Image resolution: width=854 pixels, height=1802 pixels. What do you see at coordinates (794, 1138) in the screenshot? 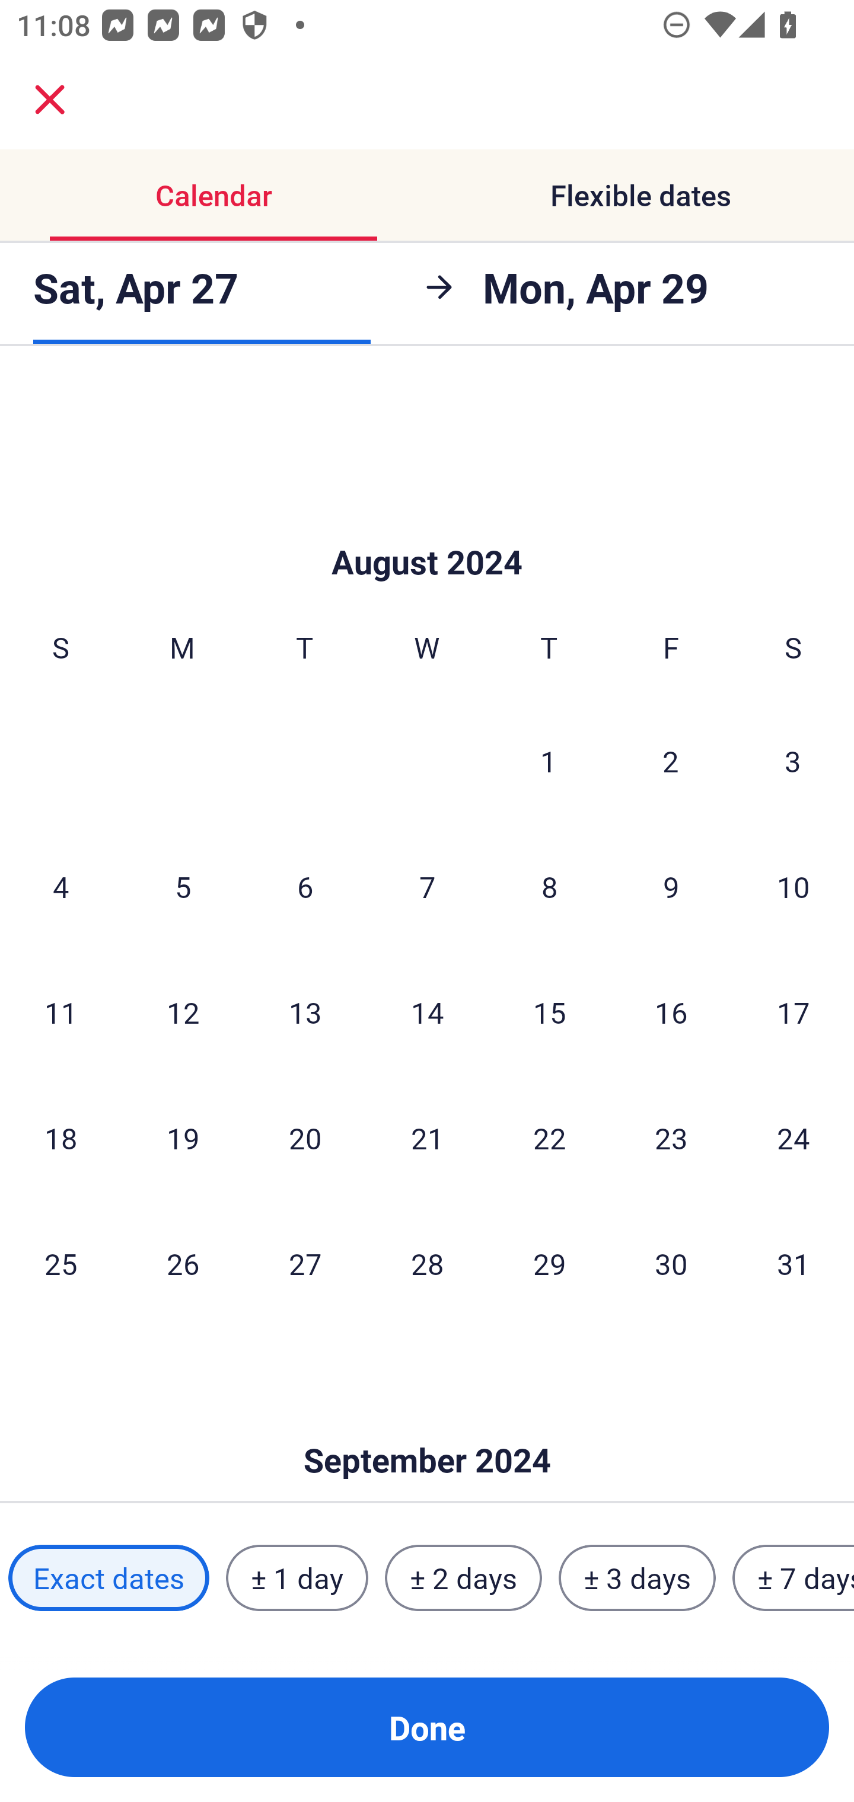
I see `24 Saturday, August 24, 2024` at bounding box center [794, 1138].